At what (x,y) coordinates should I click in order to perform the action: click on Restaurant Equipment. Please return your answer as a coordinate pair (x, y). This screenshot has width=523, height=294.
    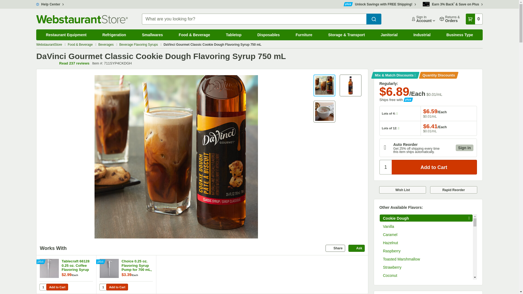
    Looking at the image, I should click on (117, 287).